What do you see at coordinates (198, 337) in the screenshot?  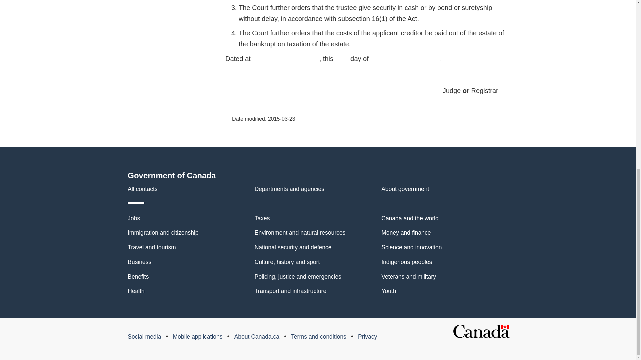 I see `Mobile applications` at bounding box center [198, 337].